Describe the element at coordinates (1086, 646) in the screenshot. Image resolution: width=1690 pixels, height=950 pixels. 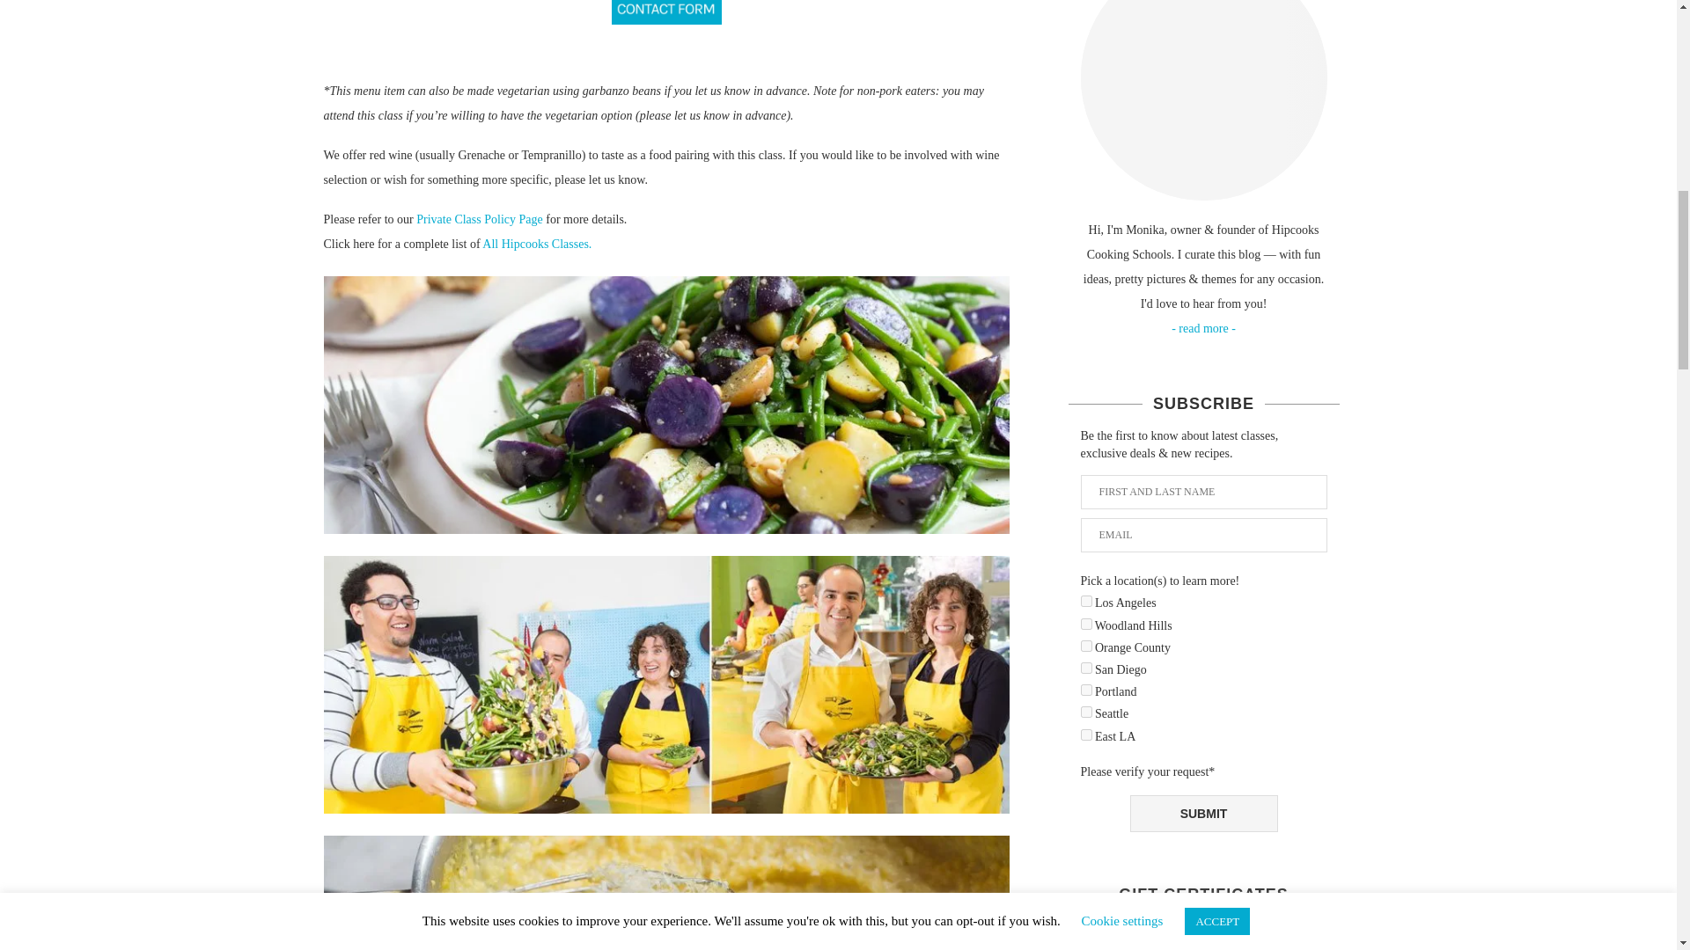
I see `Orange County` at that location.